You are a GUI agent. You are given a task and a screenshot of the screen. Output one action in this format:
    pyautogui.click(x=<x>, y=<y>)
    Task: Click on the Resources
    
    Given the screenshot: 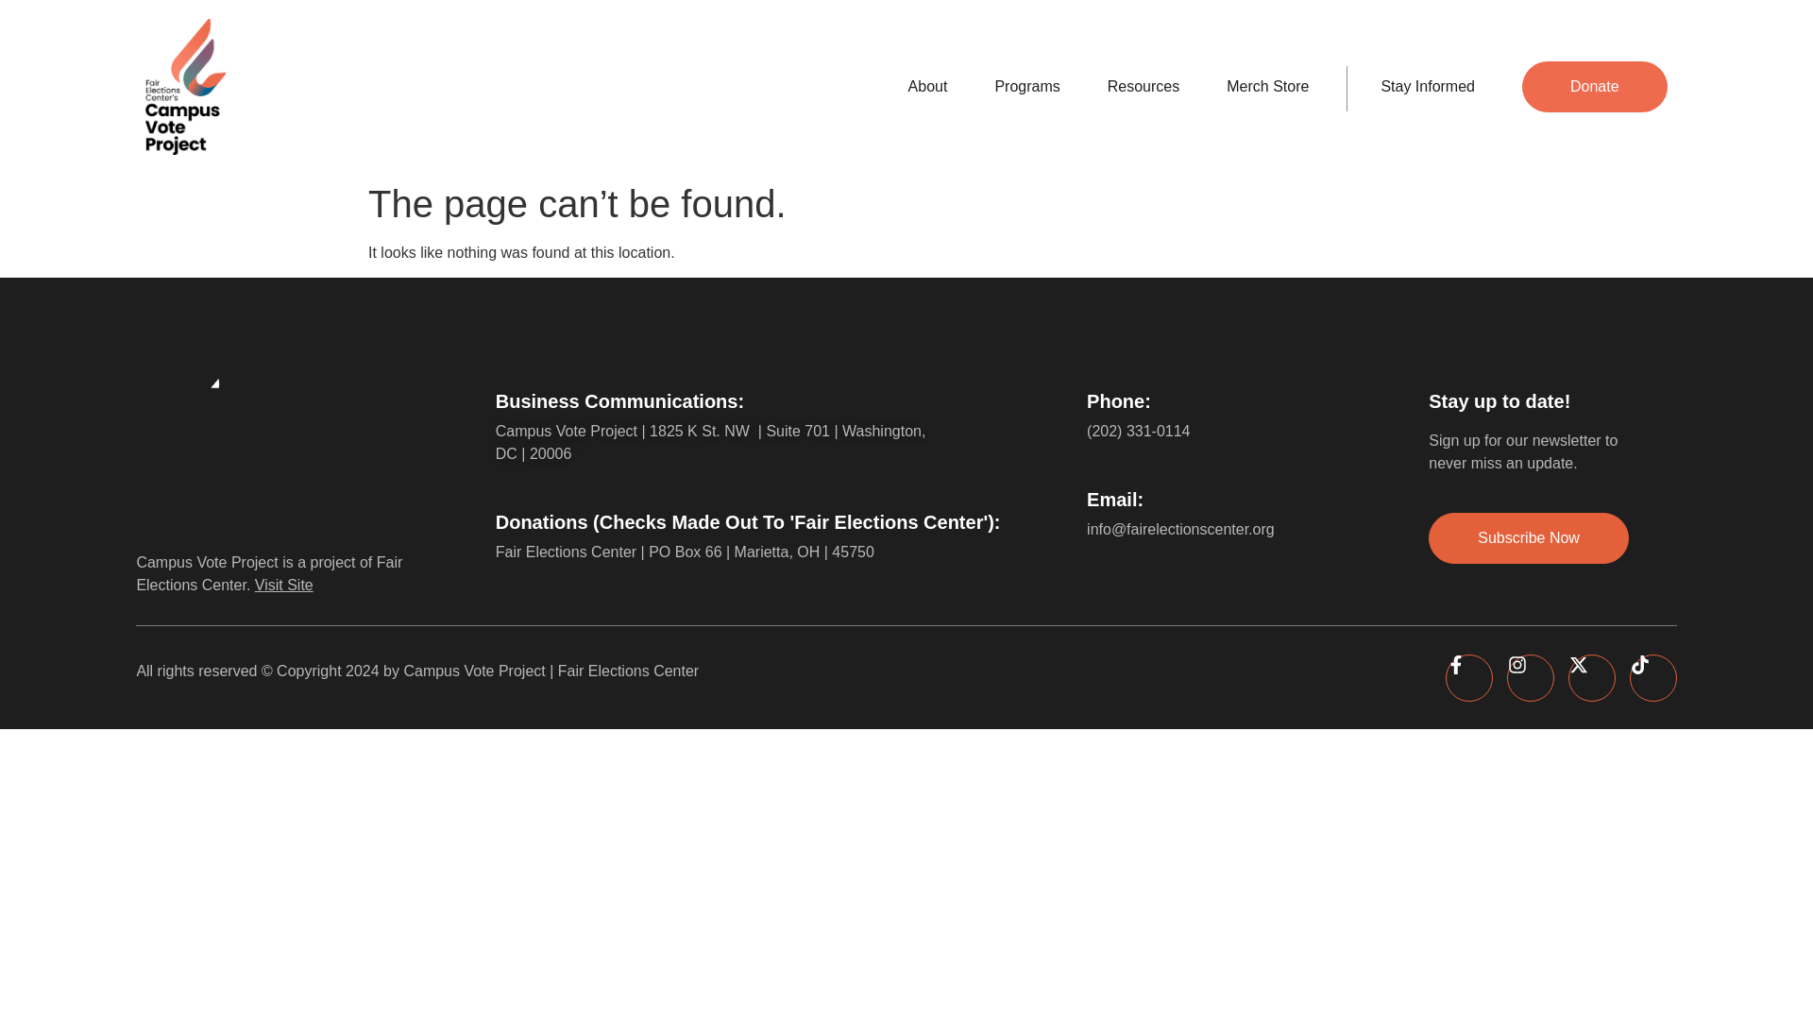 What is the action you would take?
    pyautogui.click(x=1144, y=86)
    